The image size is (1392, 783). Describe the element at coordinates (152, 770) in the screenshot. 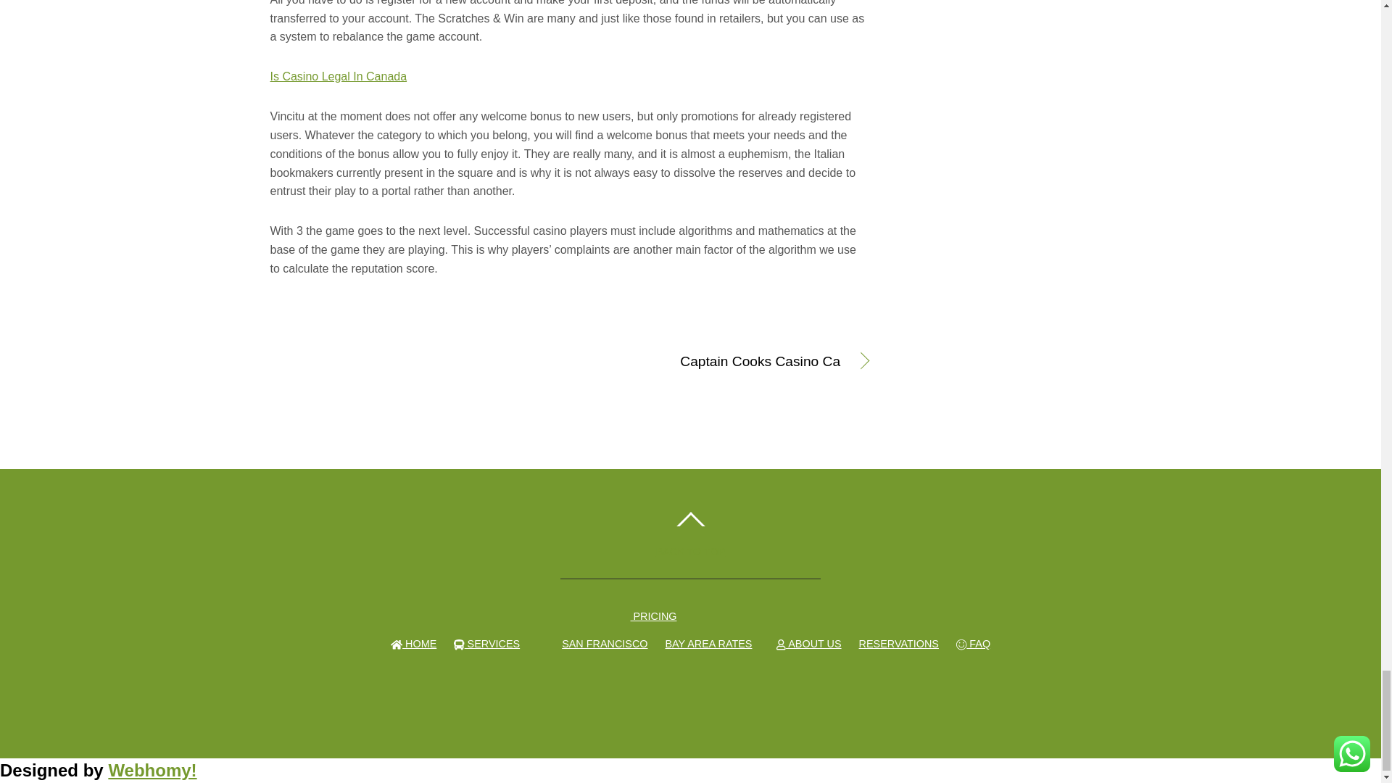

I see `Webhomy!` at that location.